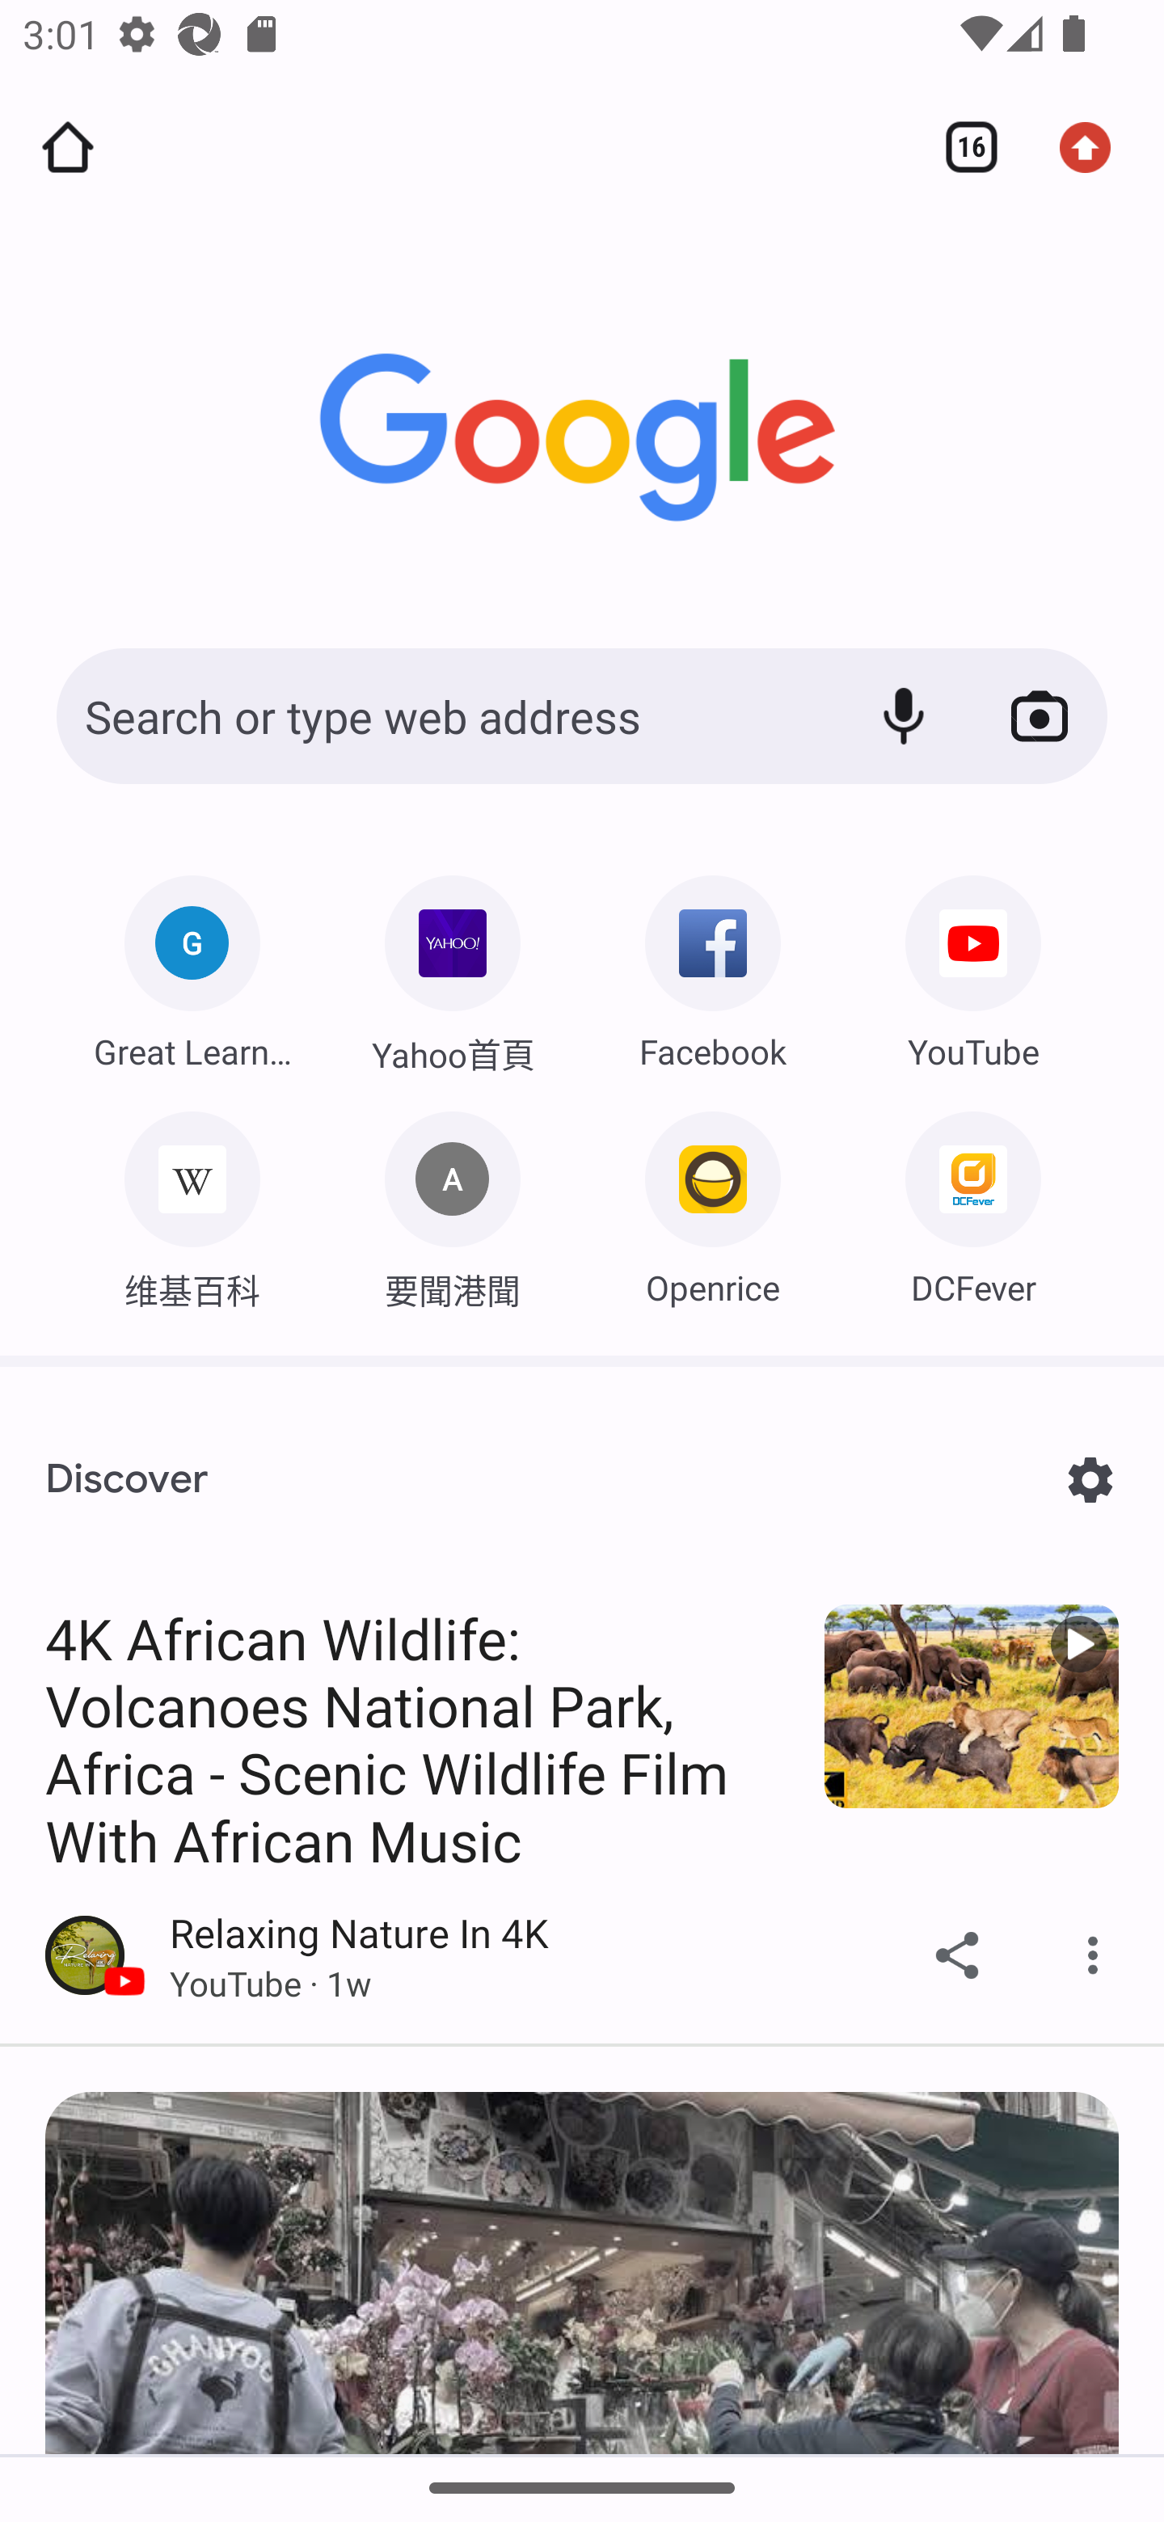 The width and height of the screenshot is (1164, 2522). Describe the element at coordinates (192, 964) in the screenshot. I see `Great Learning Education Centre` at that location.